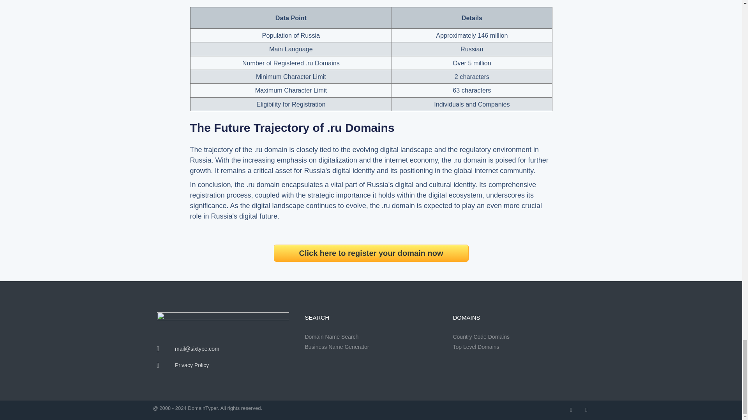  What do you see at coordinates (370, 337) in the screenshot?
I see `Domain Name Search` at bounding box center [370, 337].